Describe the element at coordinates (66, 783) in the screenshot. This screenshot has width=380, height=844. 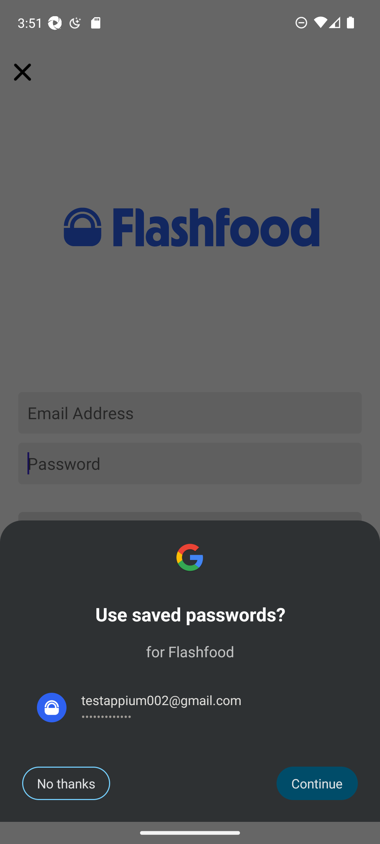
I see `No thanks` at that location.